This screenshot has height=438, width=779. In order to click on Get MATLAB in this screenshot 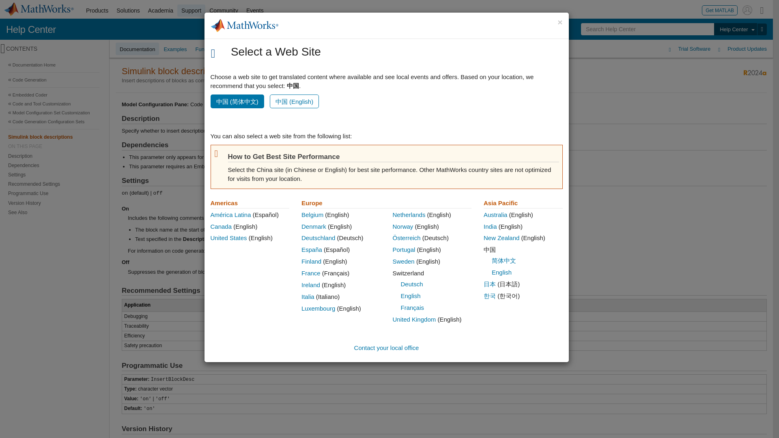, I will do `click(720, 10)`.